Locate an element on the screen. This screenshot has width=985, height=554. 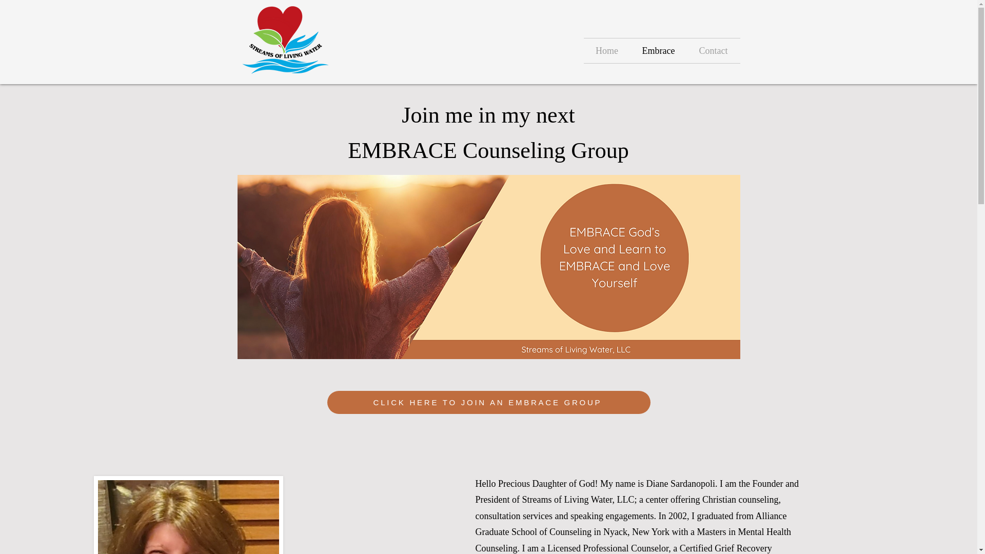
CLICK HERE TO JOIN AN EMBRACE GROUP is located at coordinates (488, 402).